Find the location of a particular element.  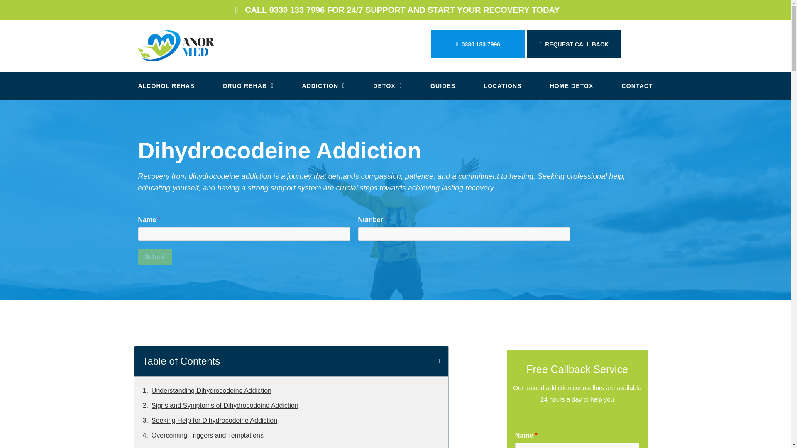

REQUEST CALL BACK is located at coordinates (574, 44).